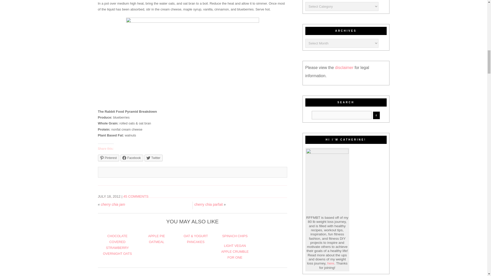 Image resolution: width=491 pixels, height=276 pixels. What do you see at coordinates (235, 236) in the screenshot?
I see `SPINACH CHIPS` at bounding box center [235, 236].